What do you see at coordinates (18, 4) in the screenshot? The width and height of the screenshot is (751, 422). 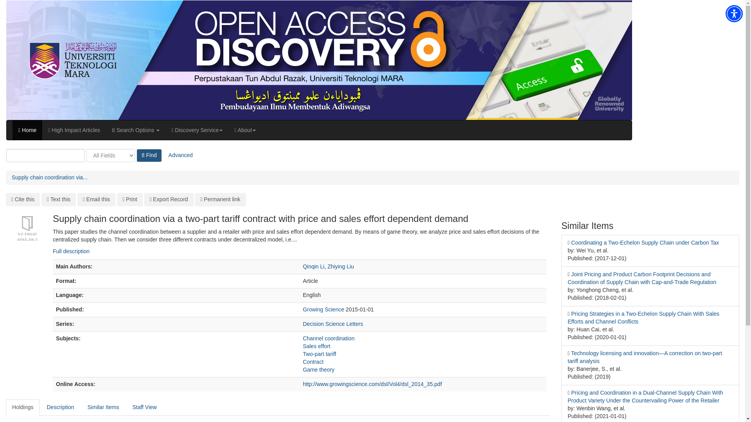 I see `Skip to content` at bounding box center [18, 4].